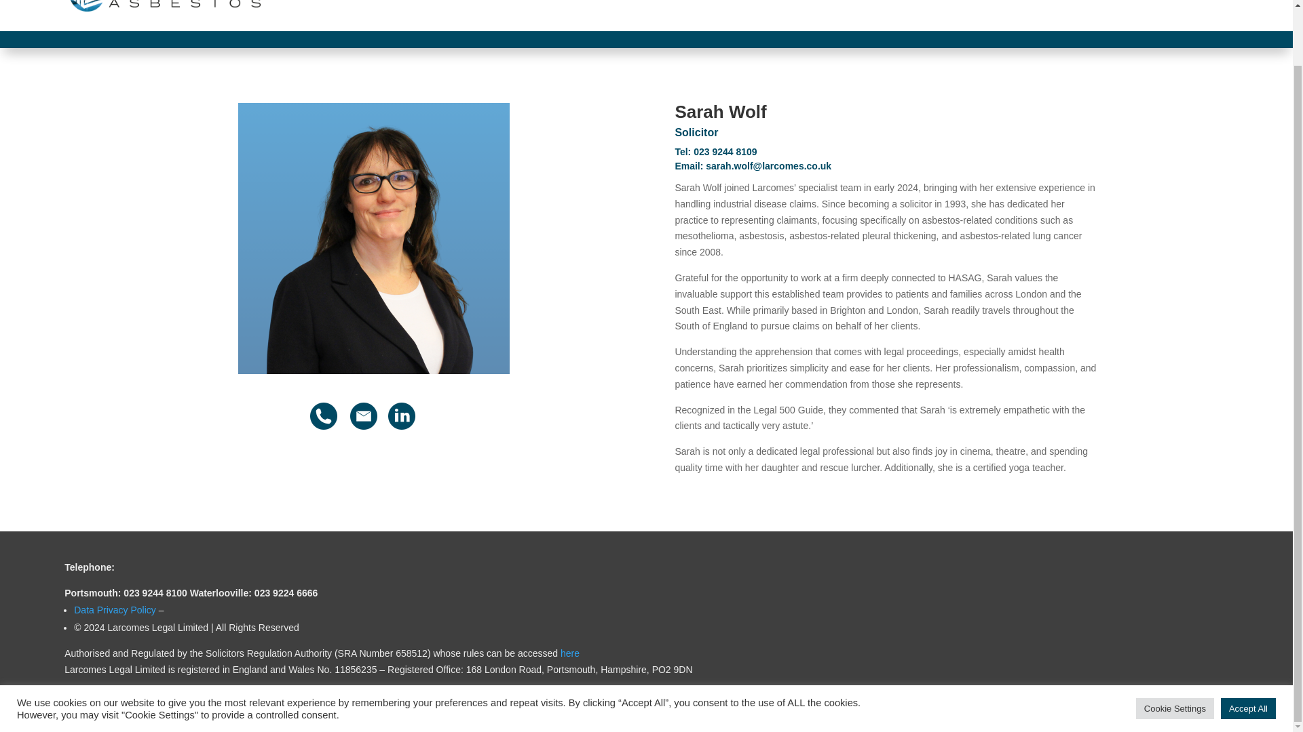  What do you see at coordinates (373, 239) in the screenshot?
I see `Sarah Wolf 1` at bounding box center [373, 239].